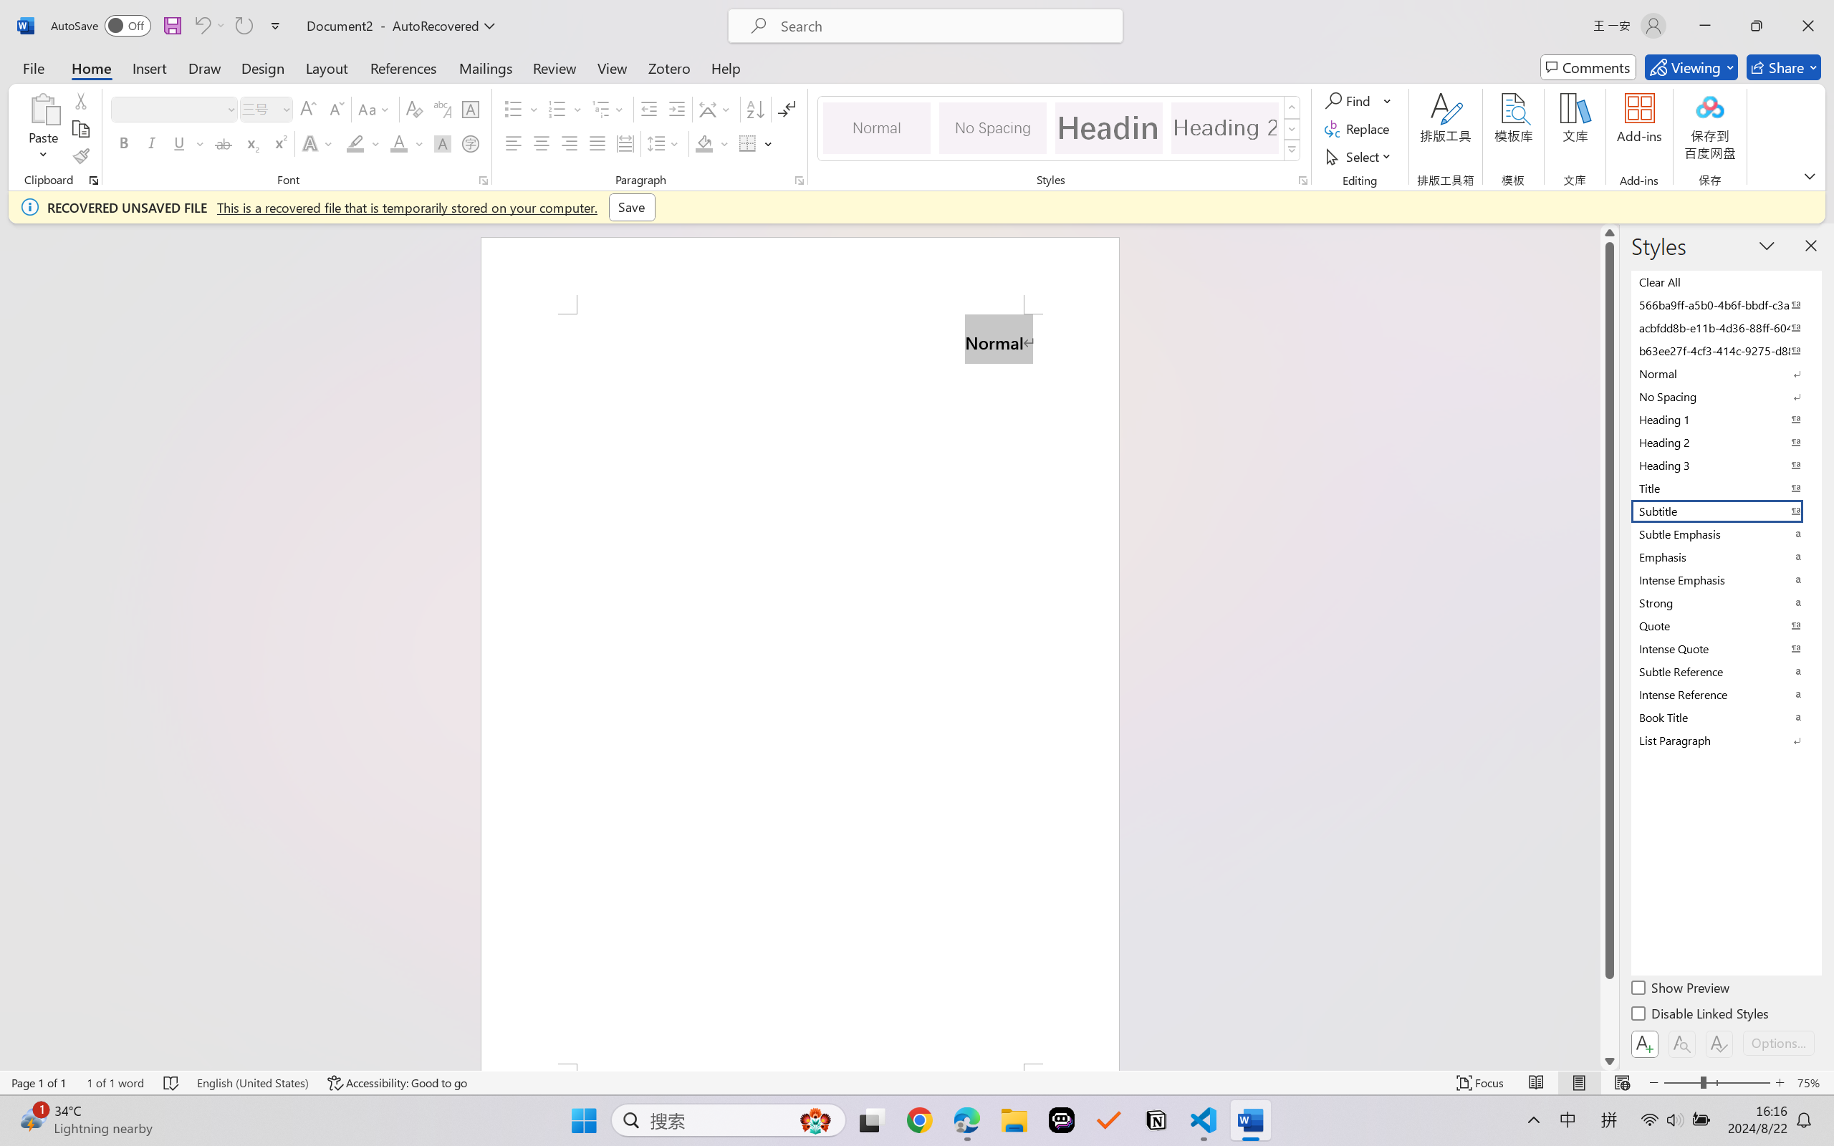  Describe the element at coordinates (1778, 1043) in the screenshot. I see `Options...` at that location.